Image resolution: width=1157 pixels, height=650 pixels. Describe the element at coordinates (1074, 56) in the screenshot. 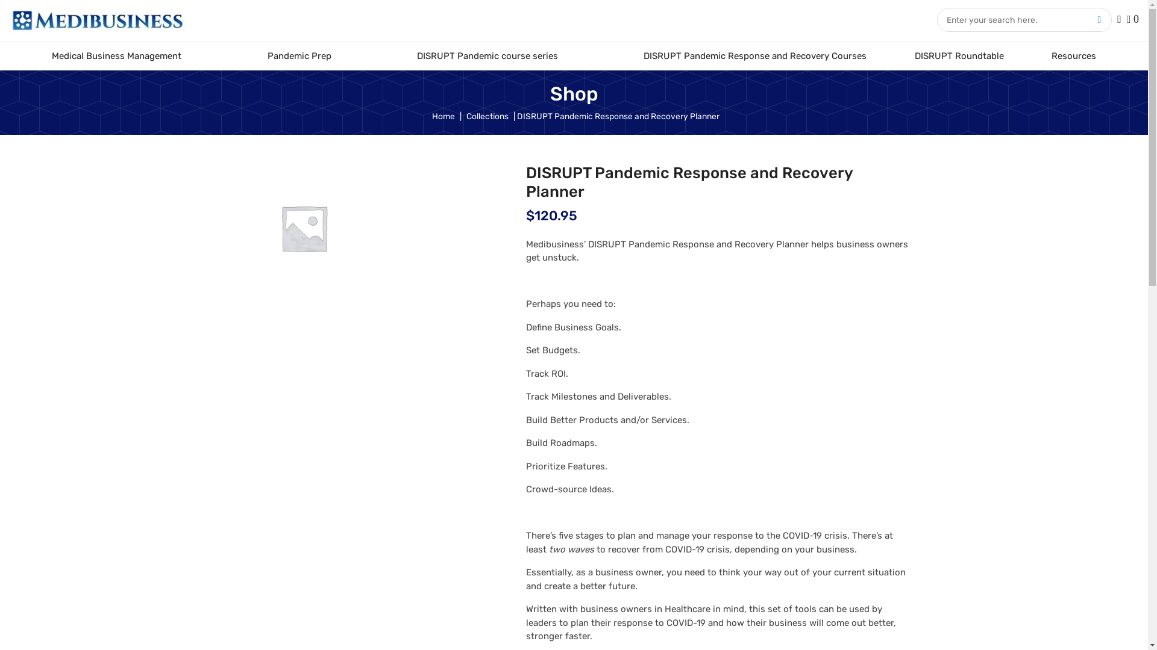

I see `Resources` at that location.